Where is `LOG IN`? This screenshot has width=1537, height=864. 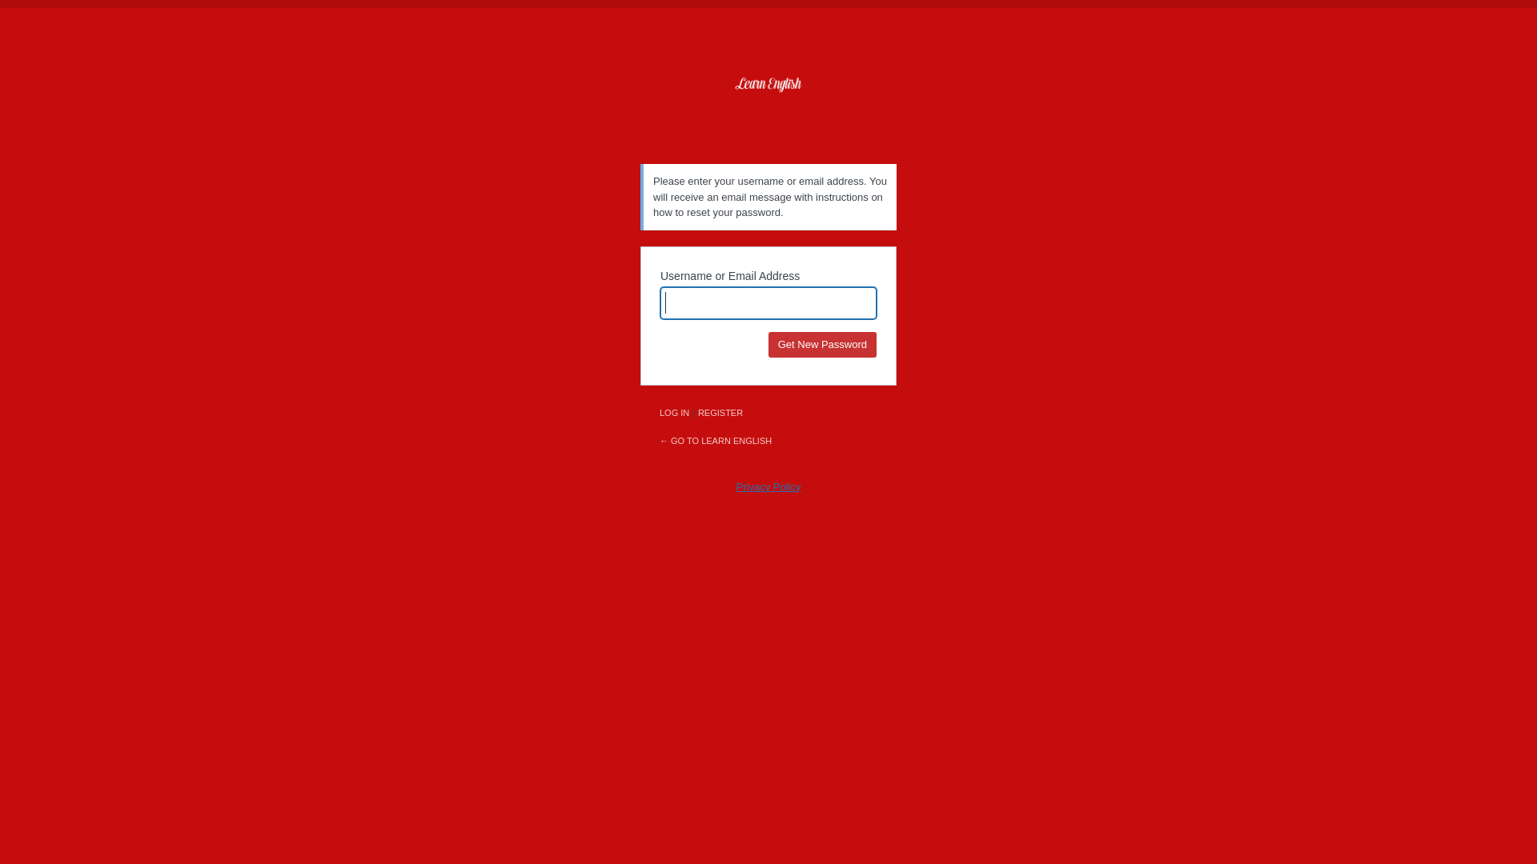 LOG IN is located at coordinates (674, 413).